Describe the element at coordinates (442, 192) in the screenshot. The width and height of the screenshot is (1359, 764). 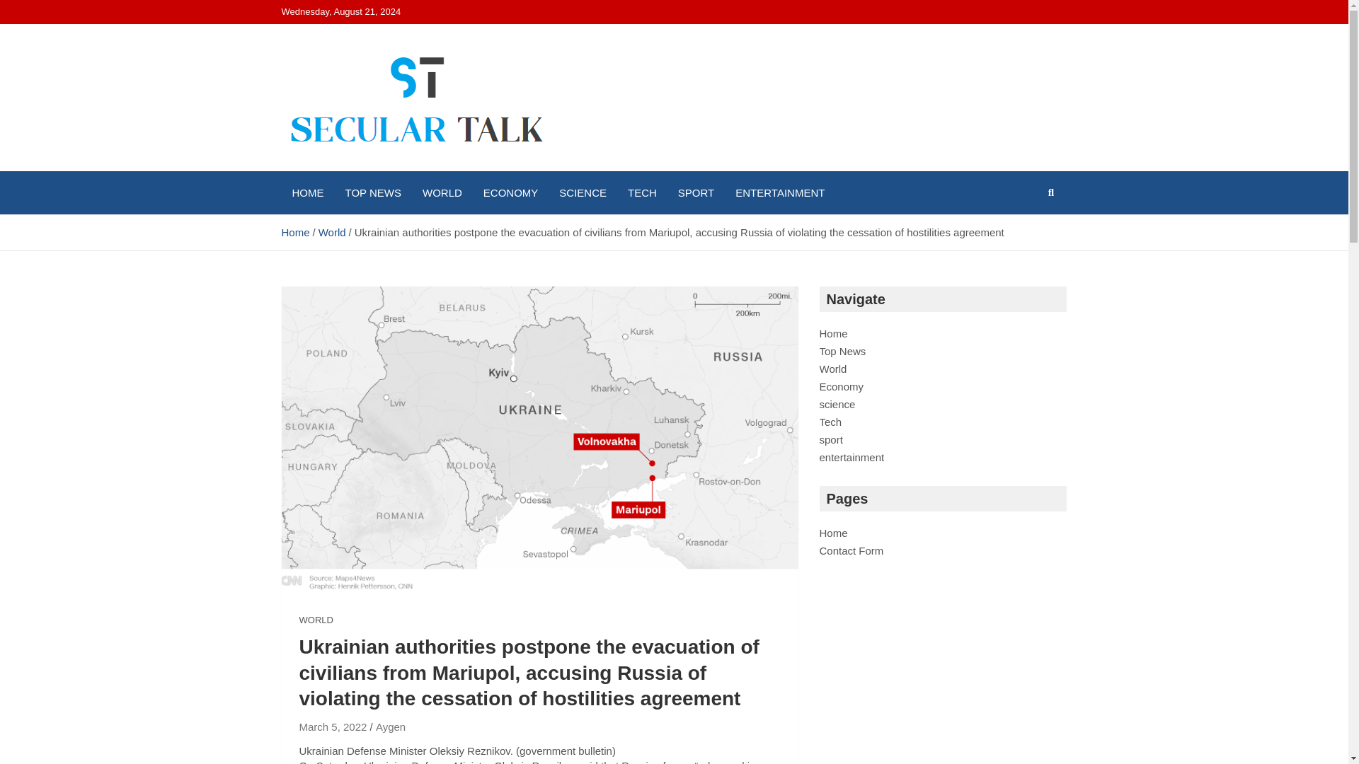
I see `WORLD` at that location.